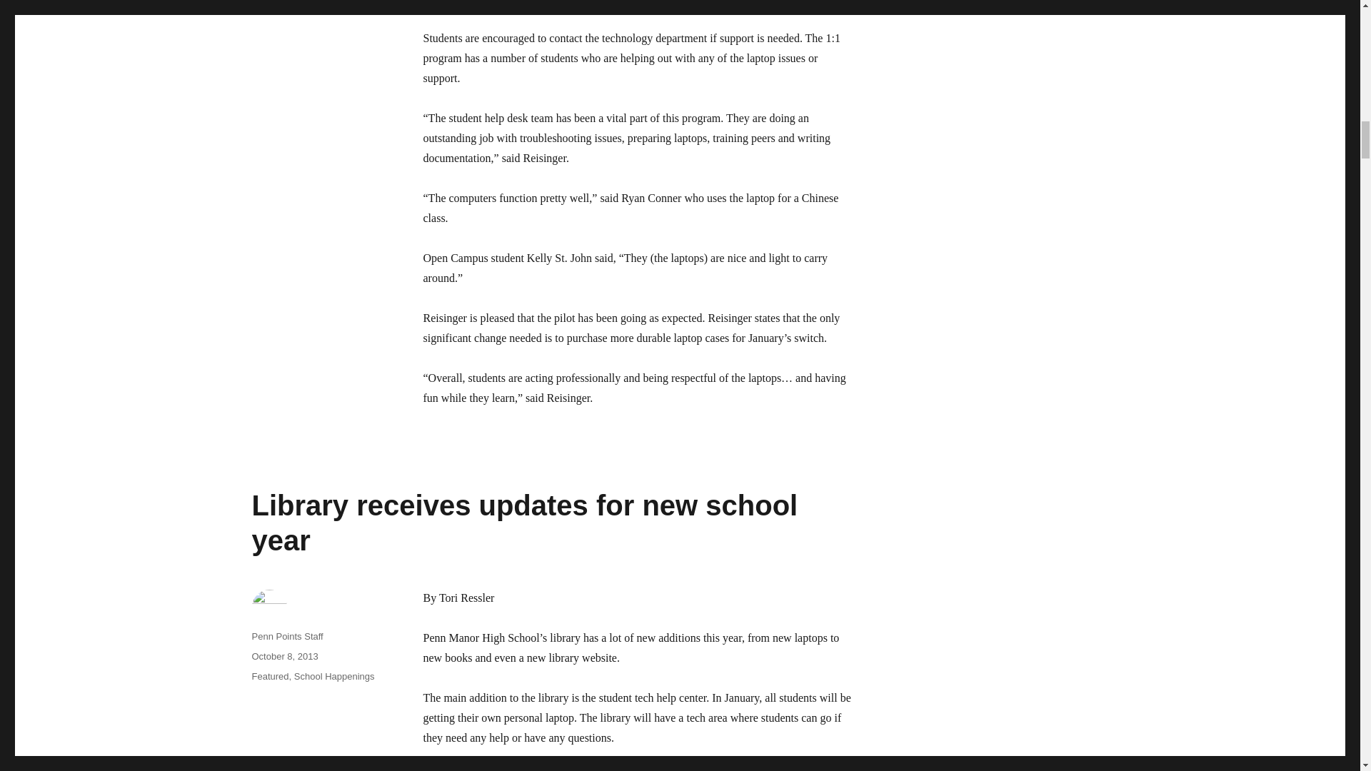 The height and width of the screenshot is (771, 1371). What do you see at coordinates (334, 675) in the screenshot?
I see `School Happenings` at bounding box center [334, 675].